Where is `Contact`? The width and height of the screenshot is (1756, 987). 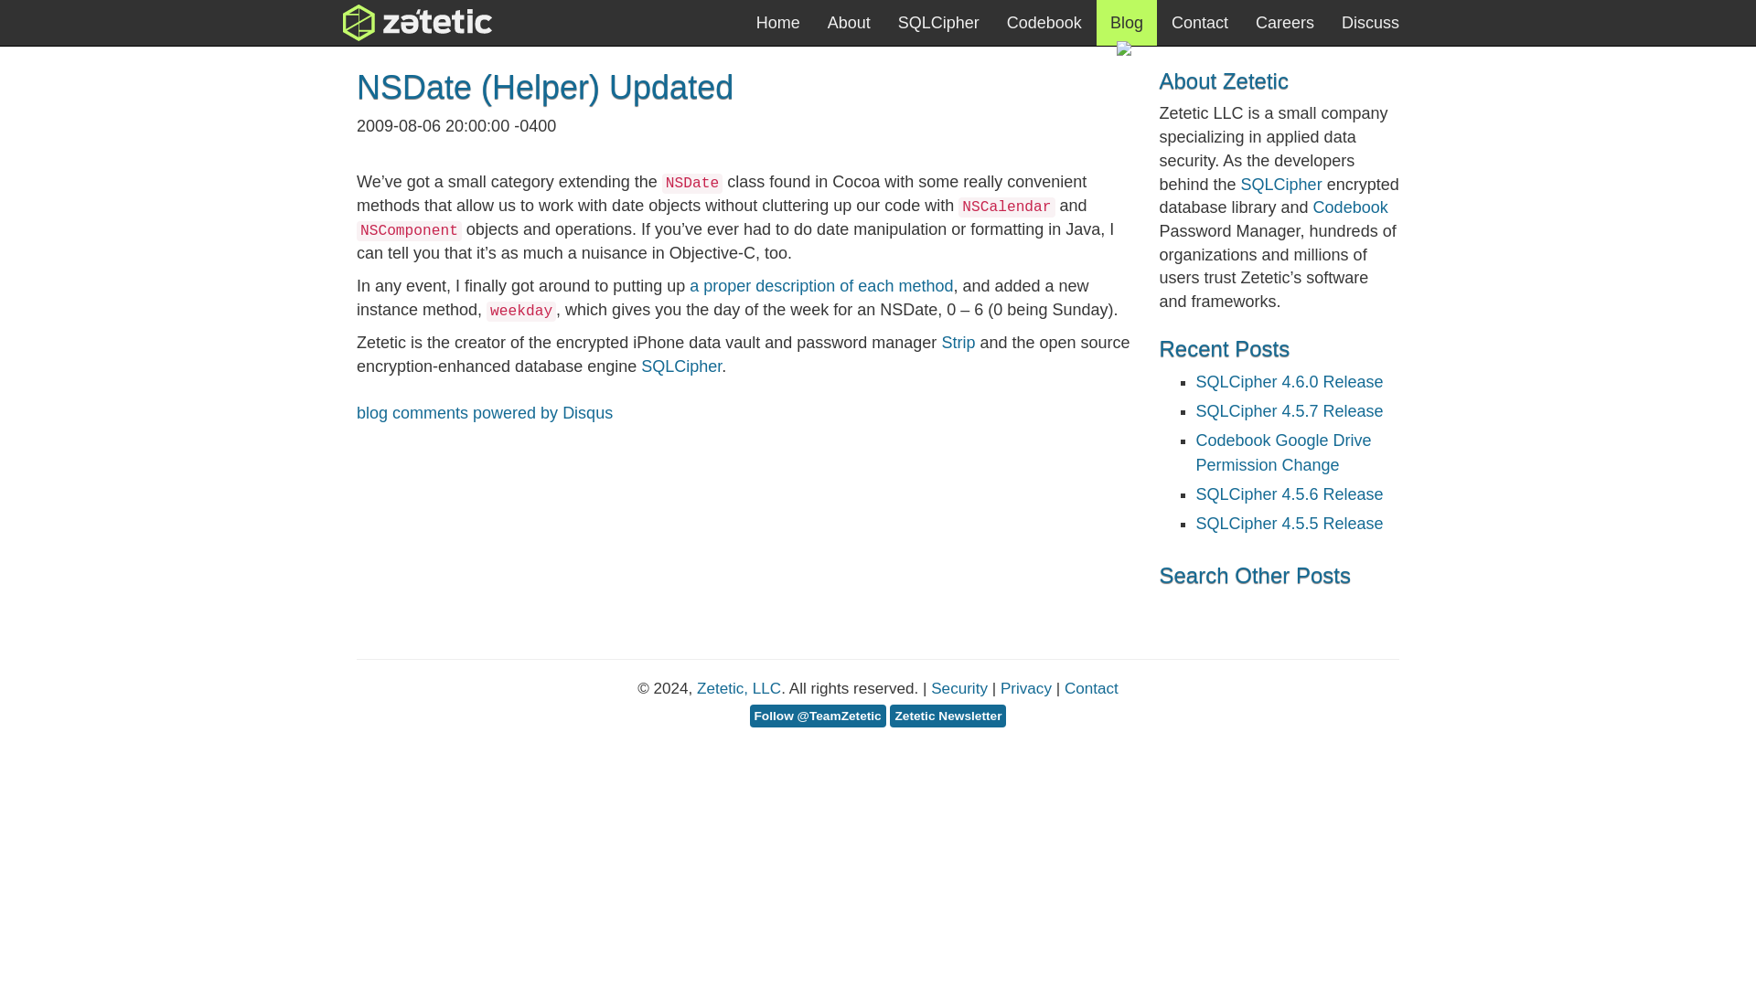
Contact is located at coordinates (1091, 688).